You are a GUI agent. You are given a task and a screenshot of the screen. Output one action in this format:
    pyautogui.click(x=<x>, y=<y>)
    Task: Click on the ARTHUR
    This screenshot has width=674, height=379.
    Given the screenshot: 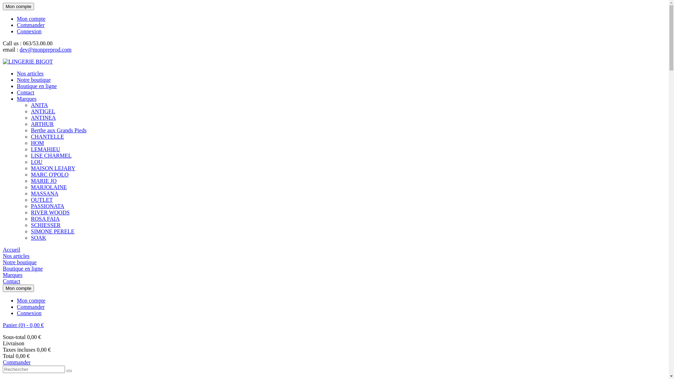 What is the action you would take?
    pyautogui.click(x=42, y=124)
    